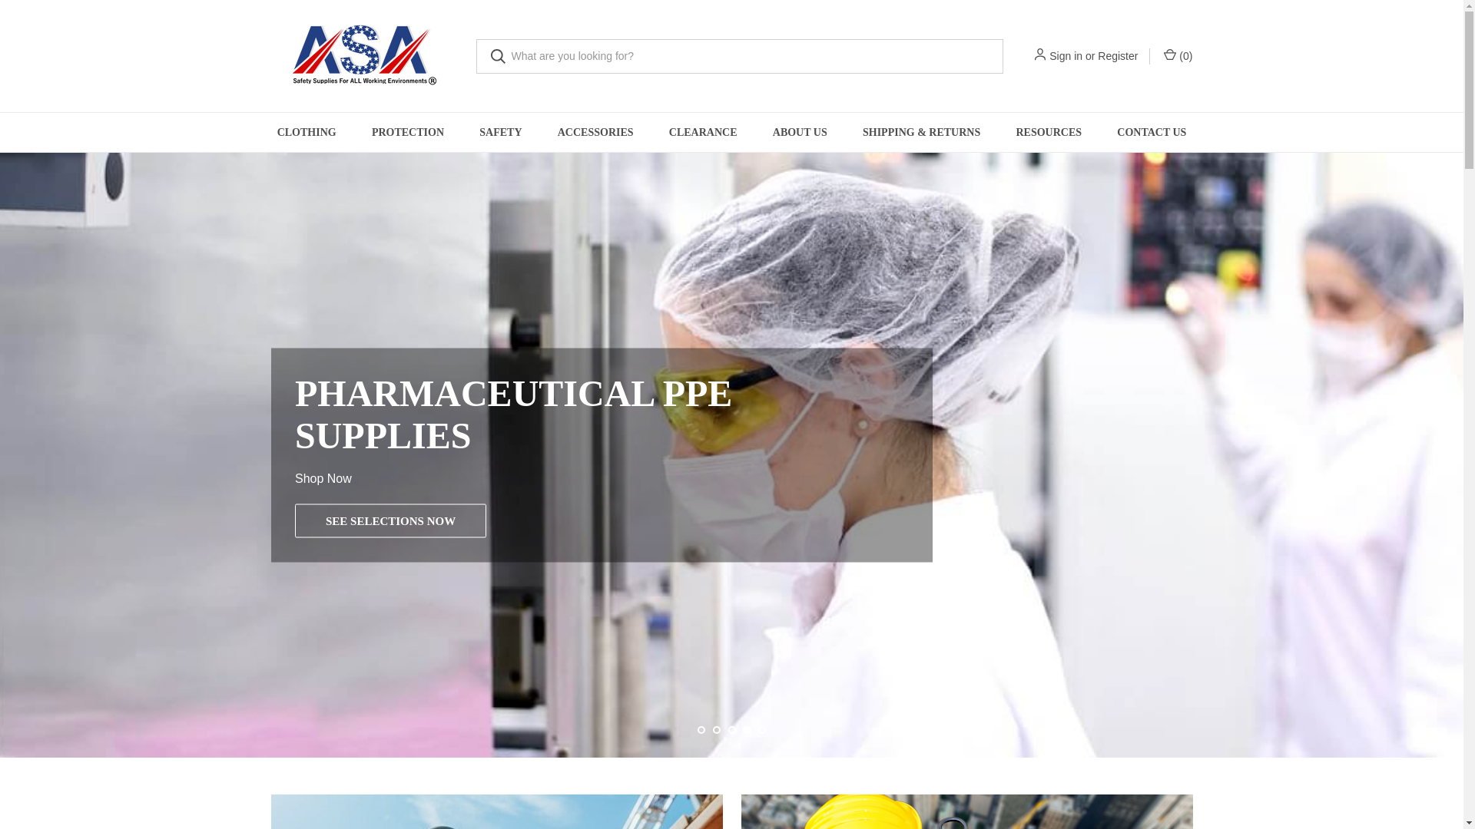  I want to click on high-visibility-clothes, so click(496, 811).